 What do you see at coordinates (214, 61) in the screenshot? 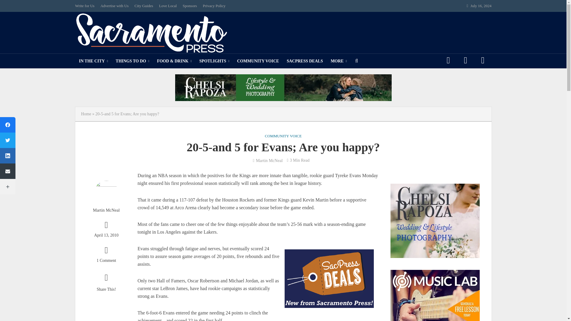
I see `SPOTLIGHTS` at bounding box center [214, 61].